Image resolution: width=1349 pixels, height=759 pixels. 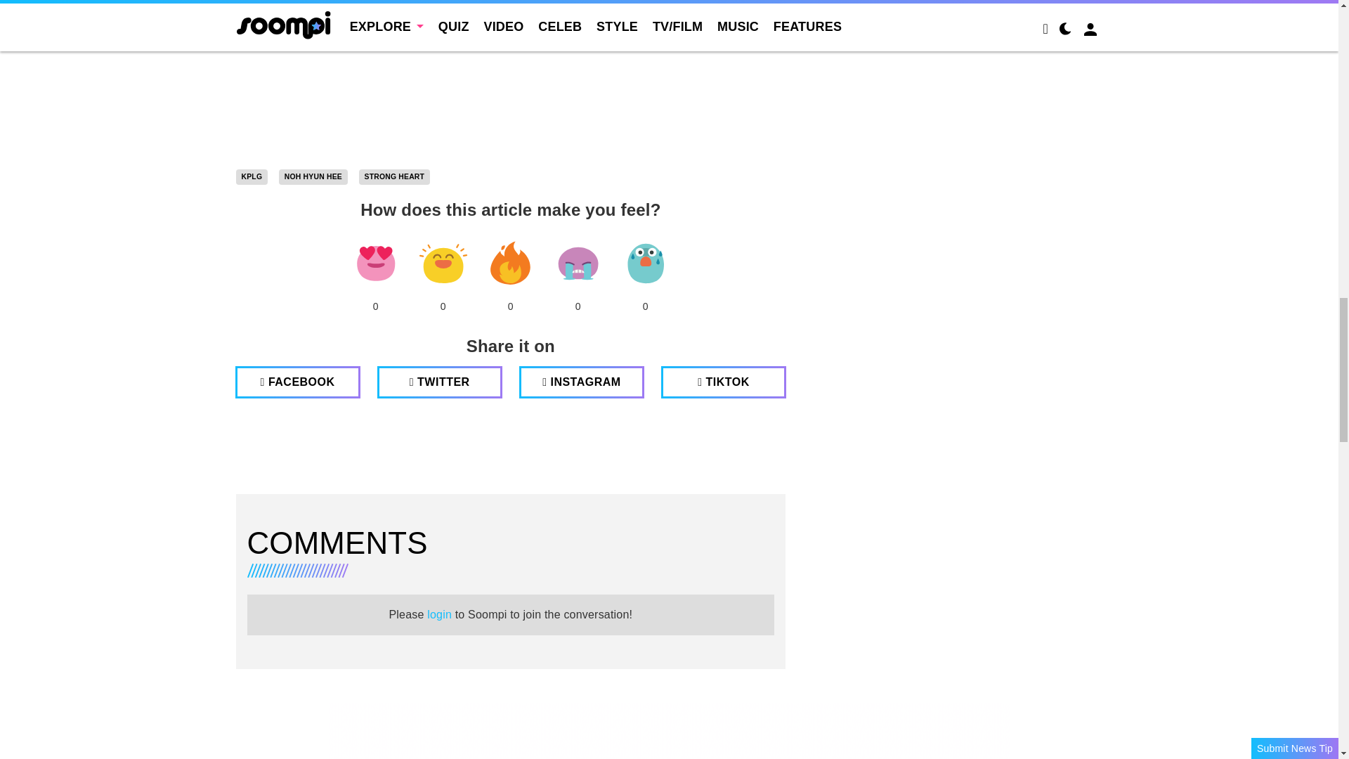 I want to click on Crying, so click(x=578, y=263).